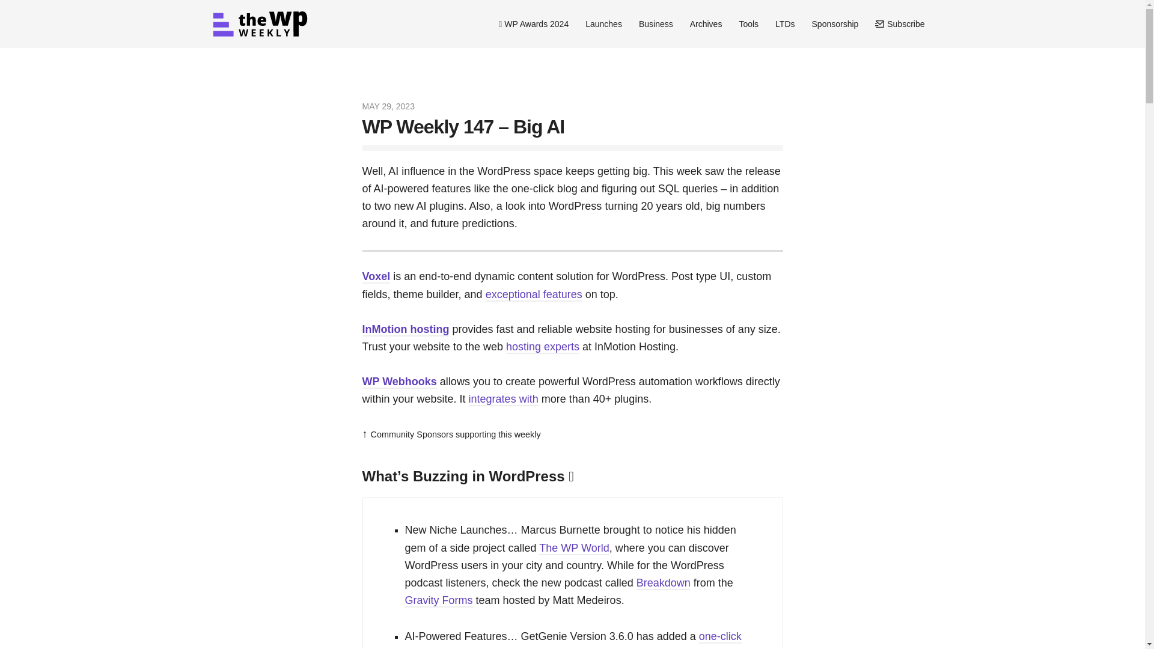  Describe the element at coordinates (399, 382) in the screenshot. I see `WP Webhooks` at that location.